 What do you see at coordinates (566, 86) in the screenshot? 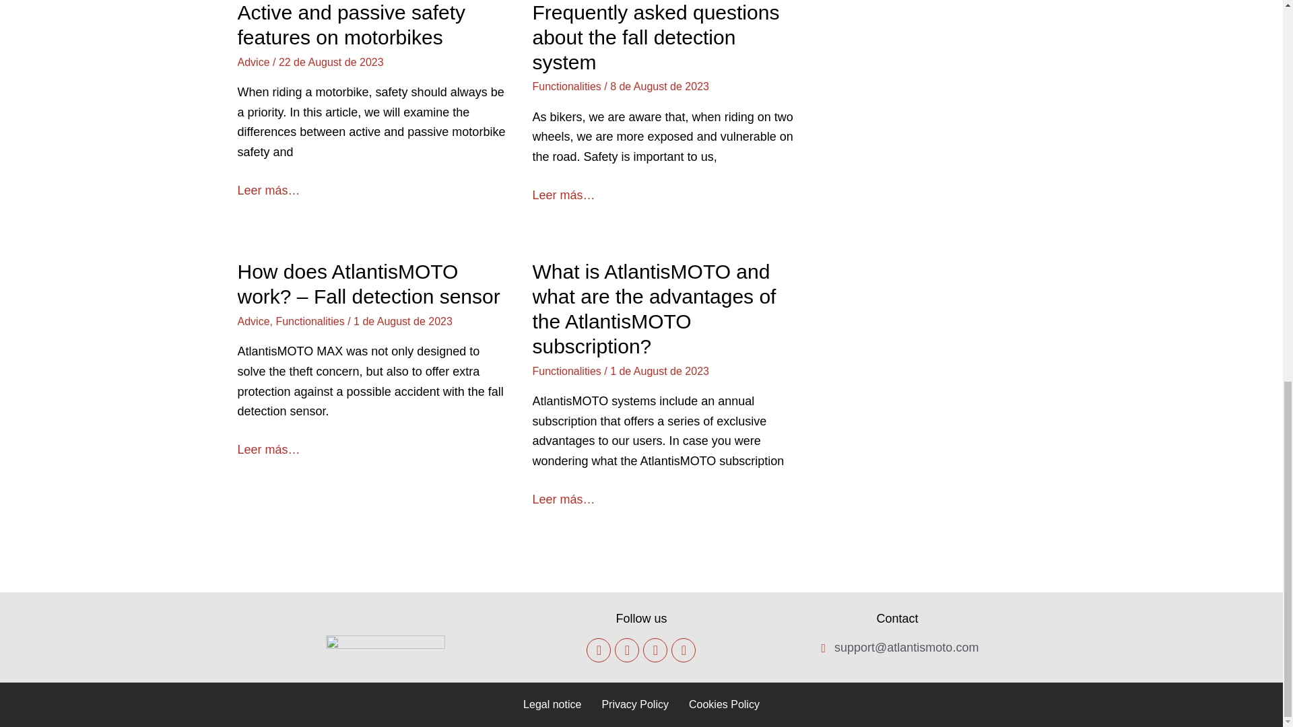
I see `Functionalities` at bounding box center [566, 86].